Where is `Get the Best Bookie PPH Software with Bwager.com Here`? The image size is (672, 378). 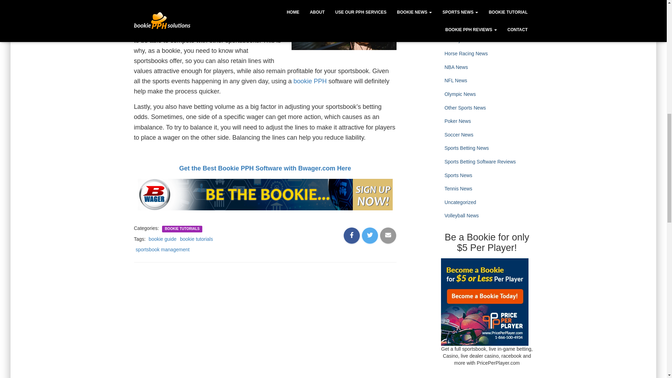 Get the Best Bookie PPH Software with Bwager.com Here is located at coordinates (265, 168).